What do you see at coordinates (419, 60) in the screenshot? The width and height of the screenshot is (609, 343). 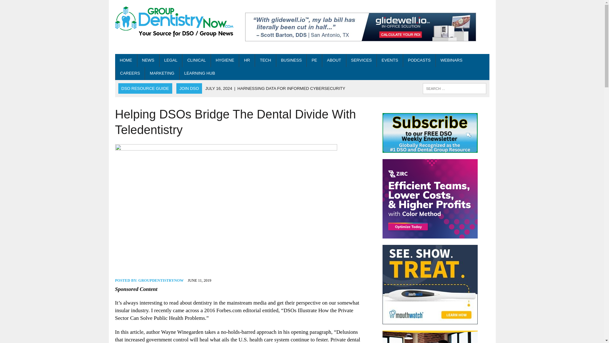 I see `PODCASTS` at bounding box center [419, 60].